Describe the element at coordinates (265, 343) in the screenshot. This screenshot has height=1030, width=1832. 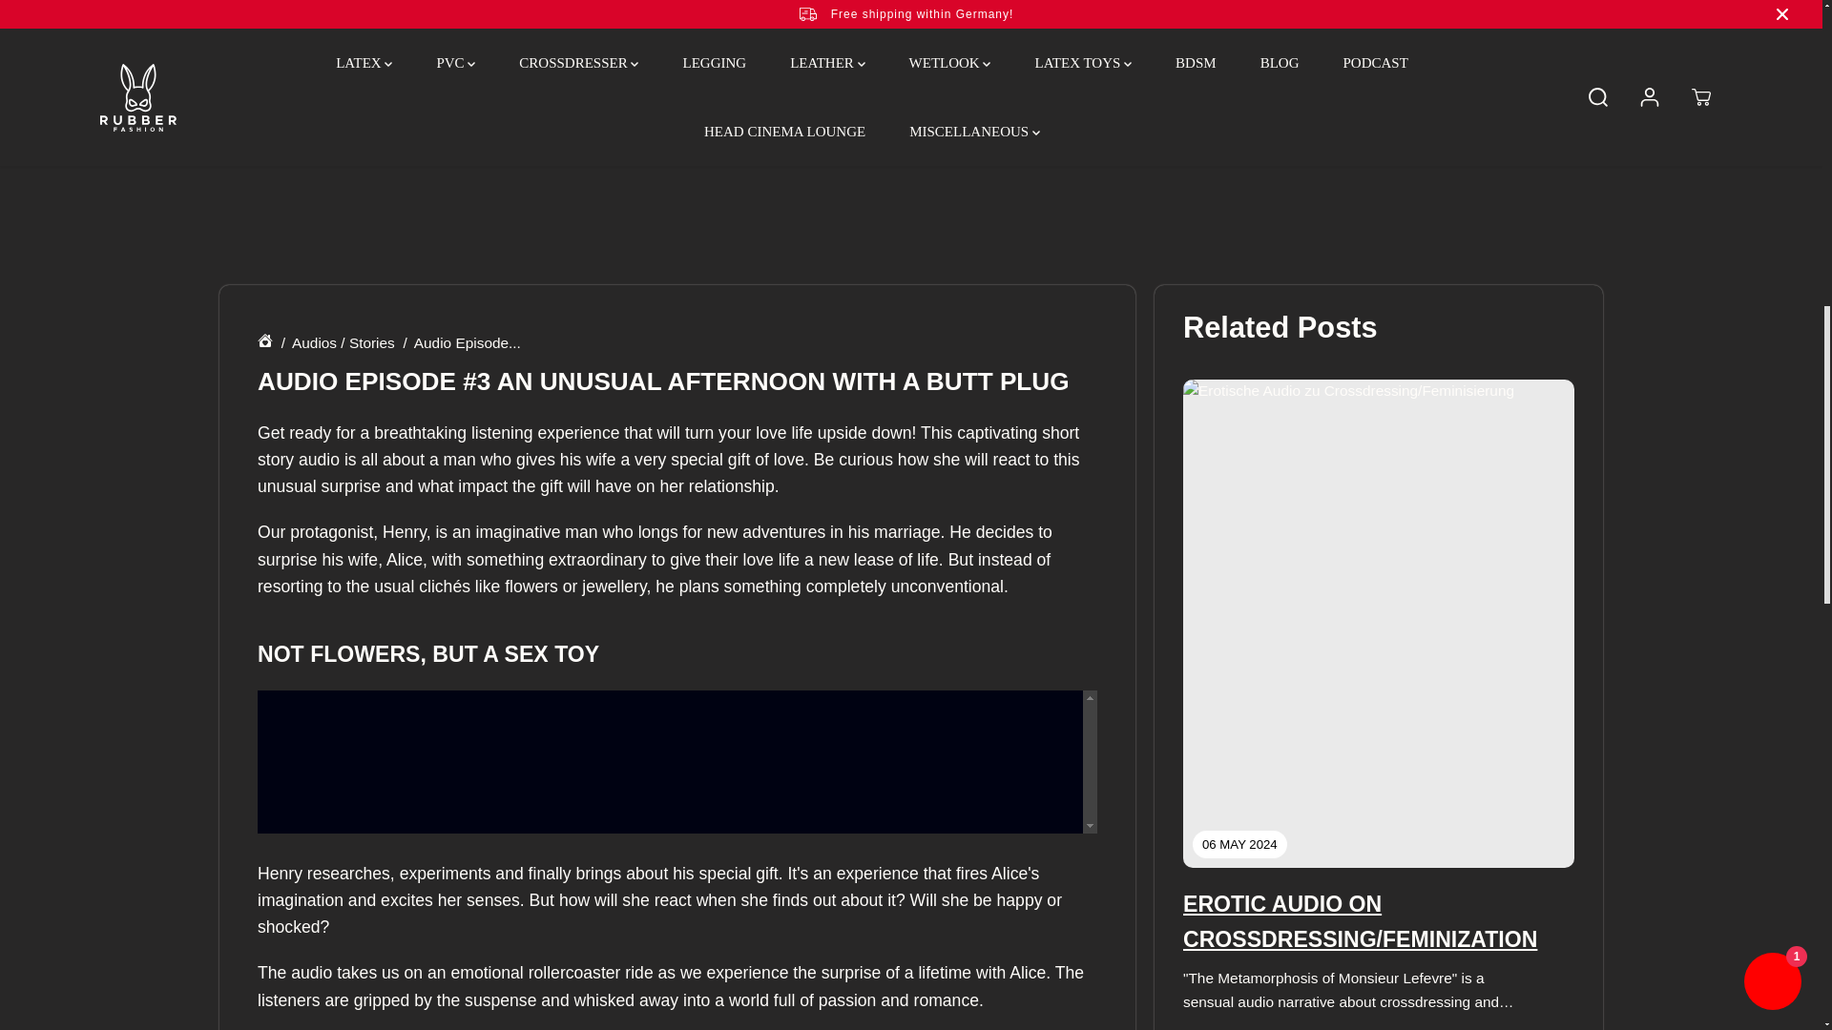
I see `Home` at that location.